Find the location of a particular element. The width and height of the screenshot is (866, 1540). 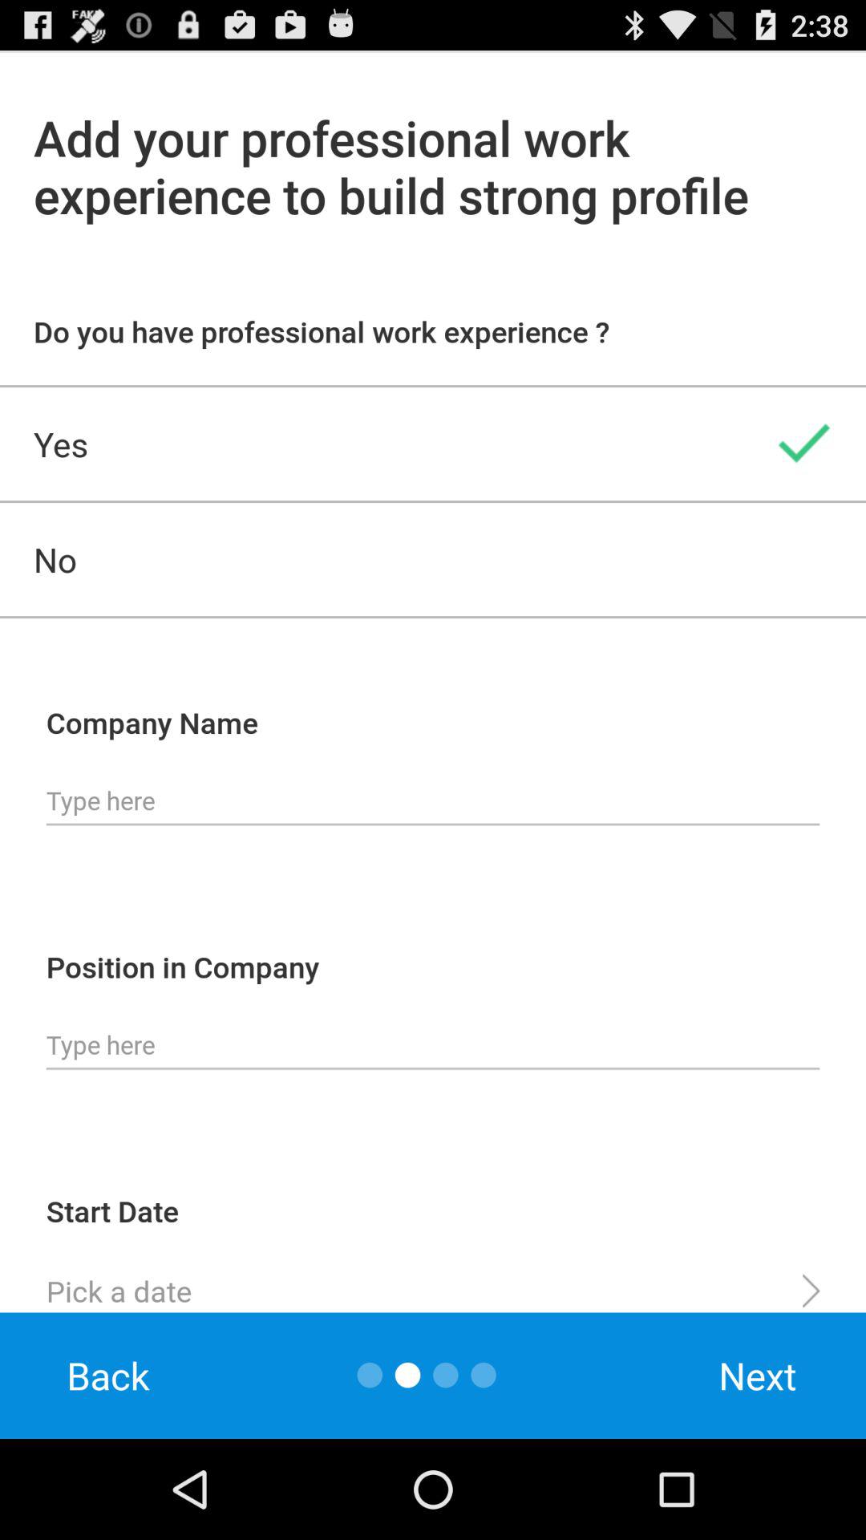

select a date is located at coordinates (433, 1284).